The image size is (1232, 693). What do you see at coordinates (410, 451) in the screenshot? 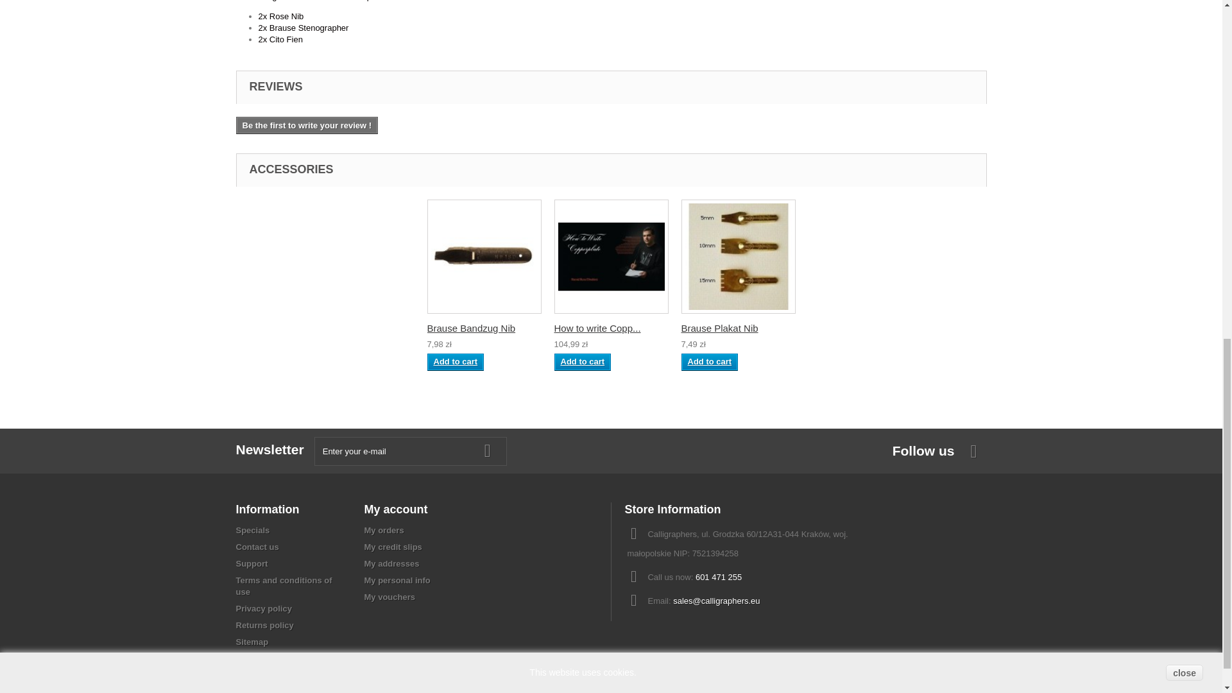
I see `Enter your e-mail` at bounding box center [410, 451].